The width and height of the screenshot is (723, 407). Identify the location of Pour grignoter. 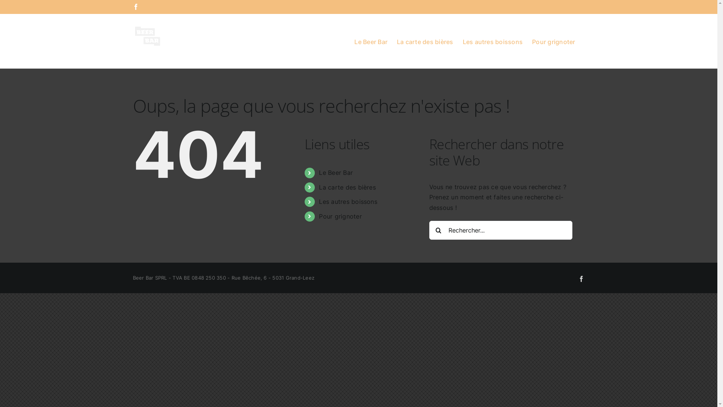
(340, 216).